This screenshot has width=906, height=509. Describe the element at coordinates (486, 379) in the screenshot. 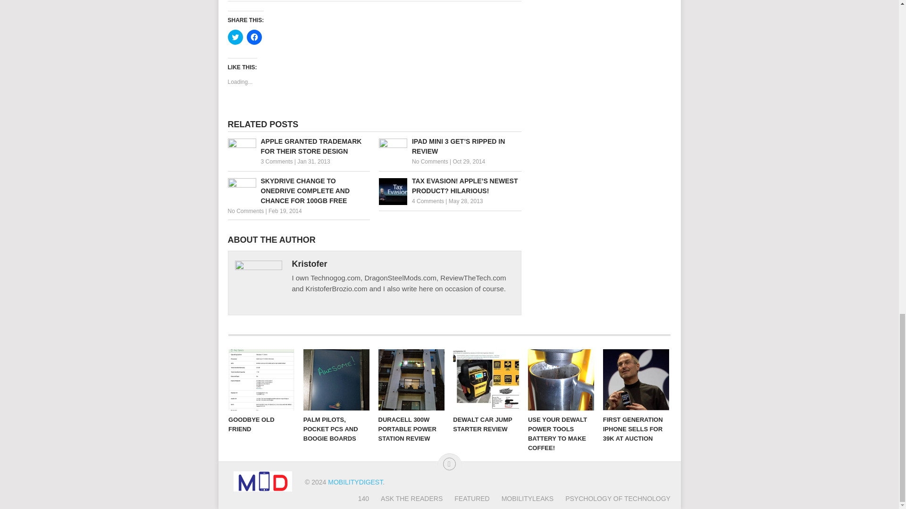

I see `DEWALT CAR JUMP STARTER REVIEW` at that location.